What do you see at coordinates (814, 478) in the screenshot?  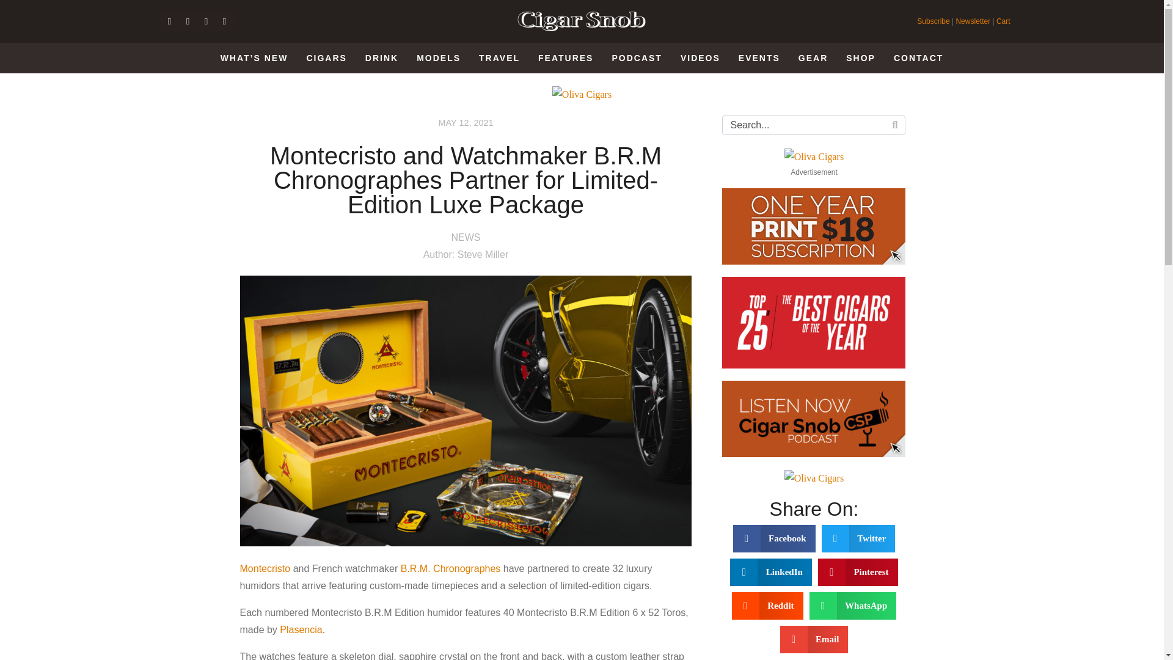 I see `Oliva Cigars` at bounding box center [814, 478].